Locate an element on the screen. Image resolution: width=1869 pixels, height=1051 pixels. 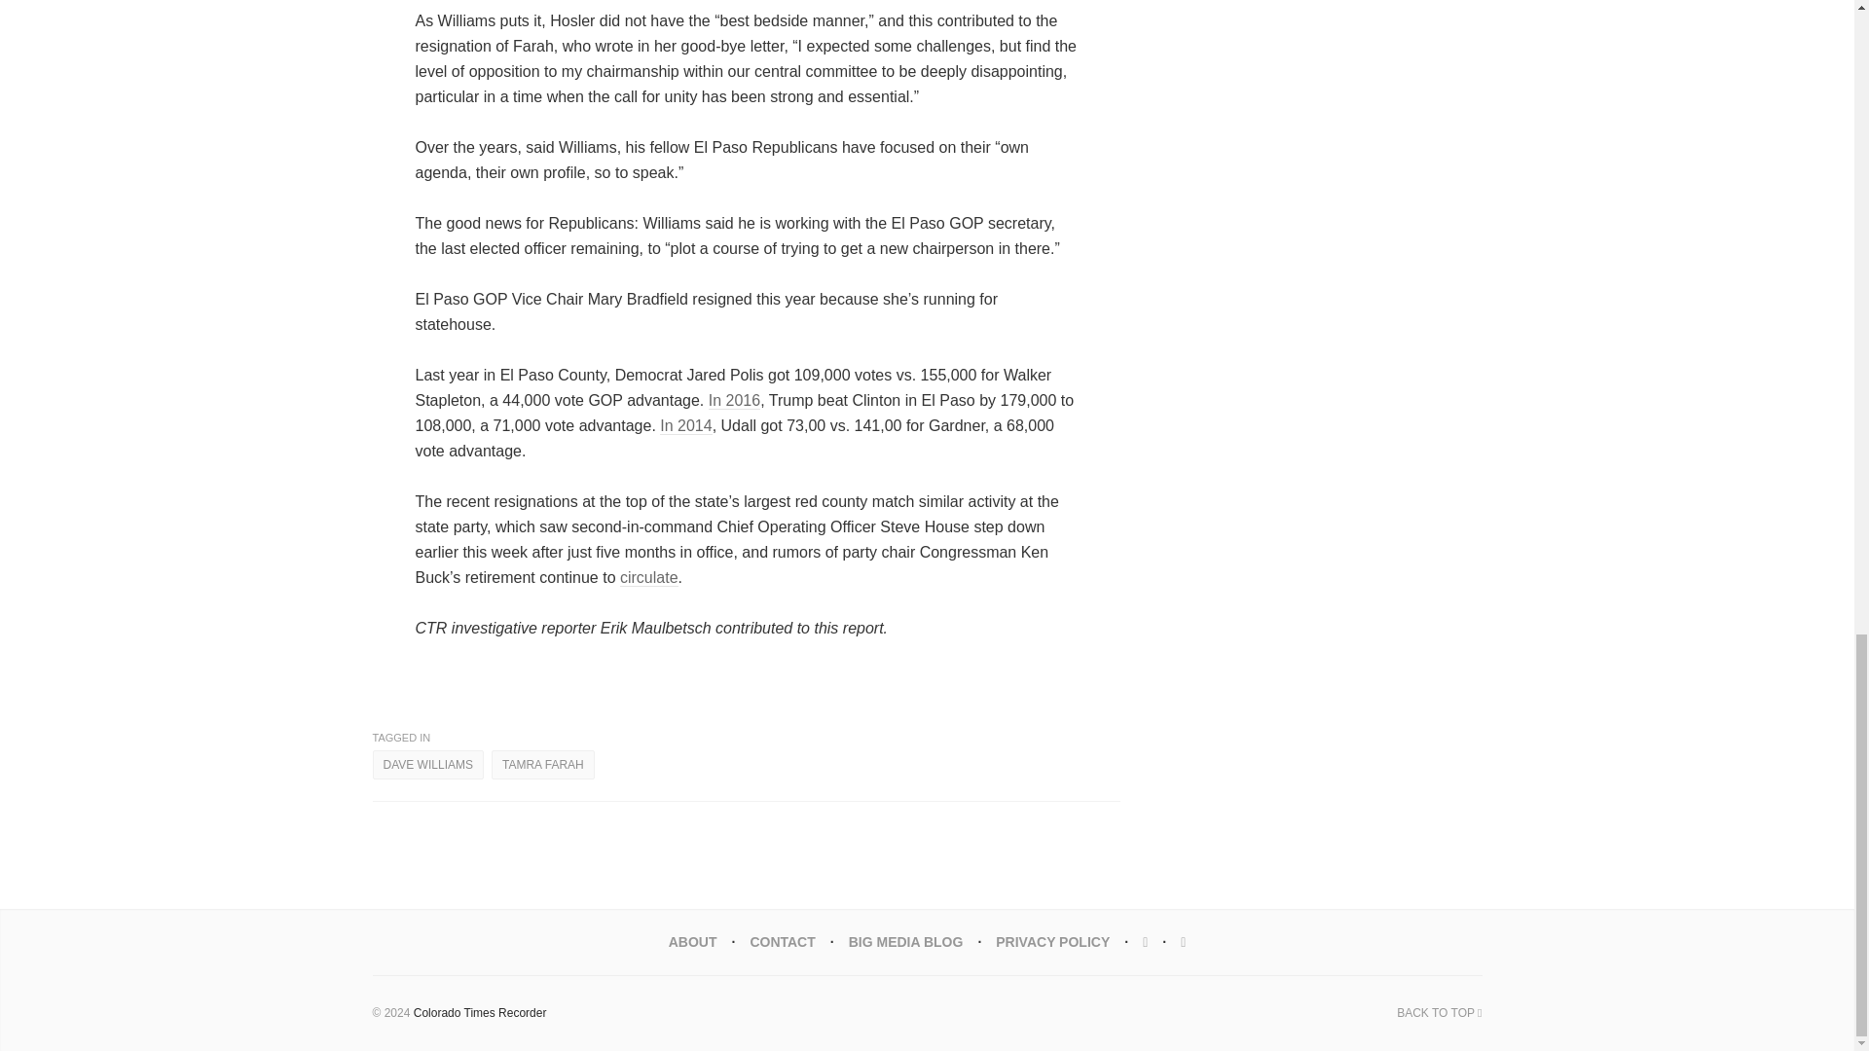
In 2016 is located at coordinates (734, 401).